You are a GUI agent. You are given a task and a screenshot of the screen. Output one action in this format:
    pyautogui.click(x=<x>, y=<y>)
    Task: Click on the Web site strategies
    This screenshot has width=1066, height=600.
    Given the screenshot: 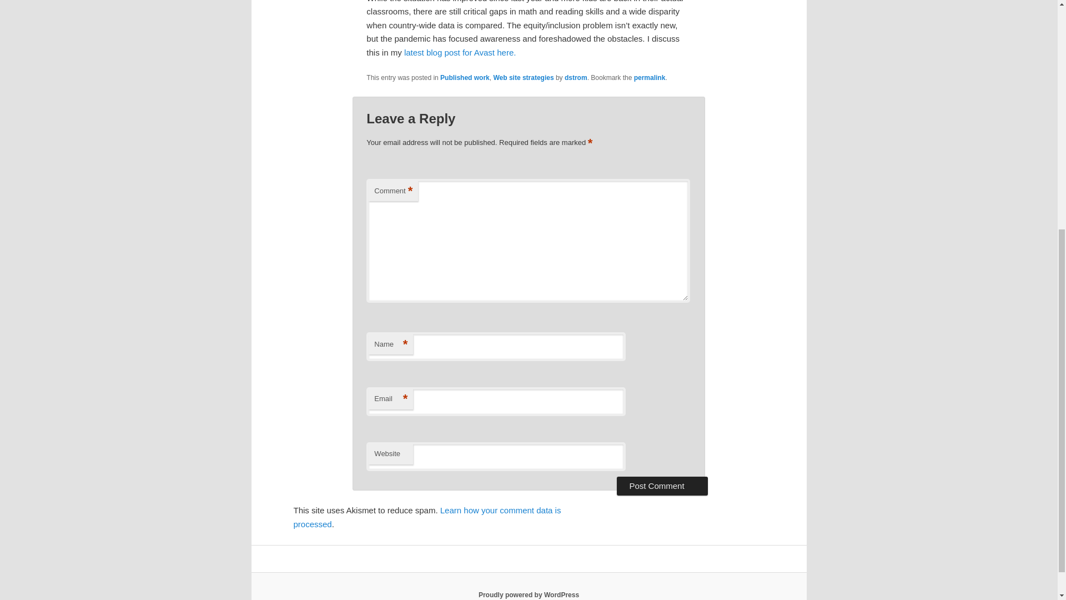 What is the action you would take?
    pyautogui.click(x=523, y=77)
    